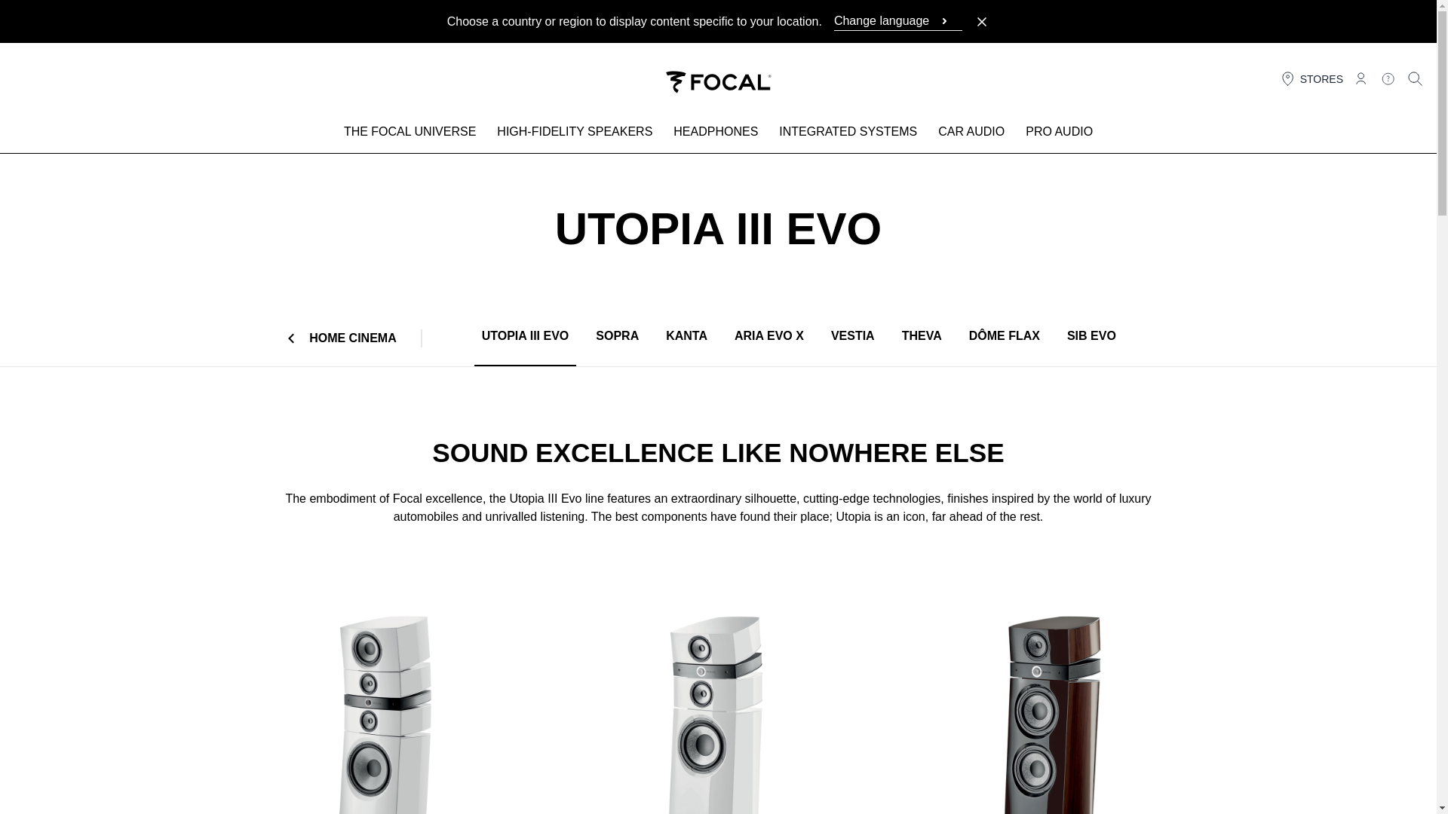 The image size is (1448, 814). Describe the element at coordinates (848, 134) in the screenshot. I see `INTEGRATED SYSTEMS` at that location.